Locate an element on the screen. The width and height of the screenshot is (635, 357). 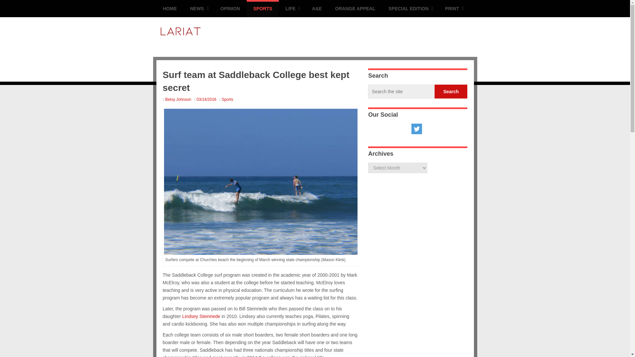
YouTube is located at coordinates (431, 129).